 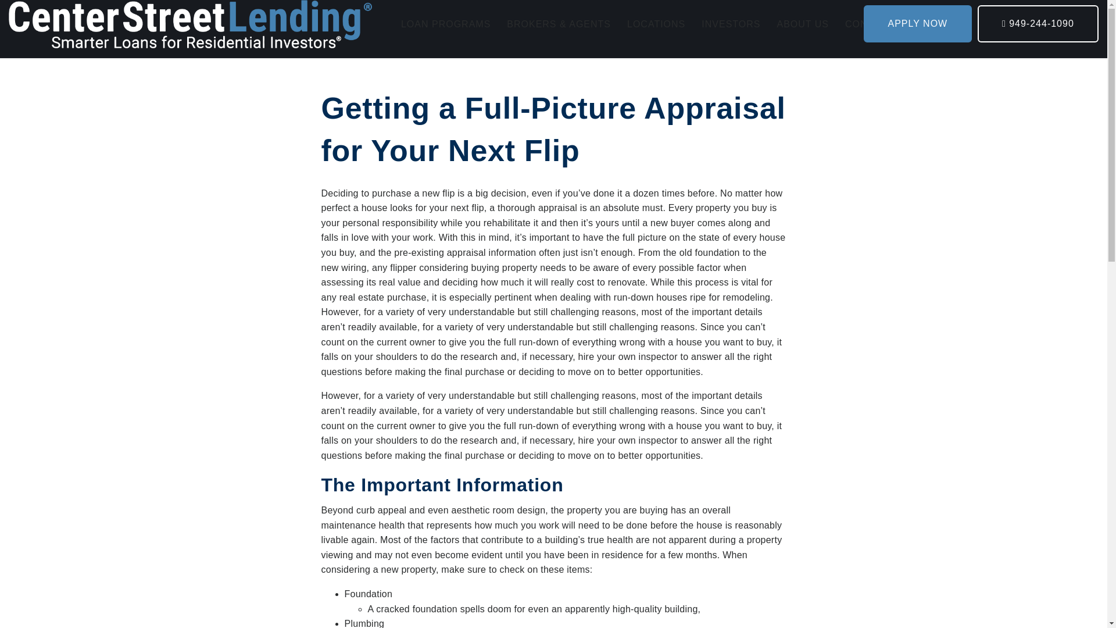 I want to click on 949-244-1090, so click(x=1038, y=23).